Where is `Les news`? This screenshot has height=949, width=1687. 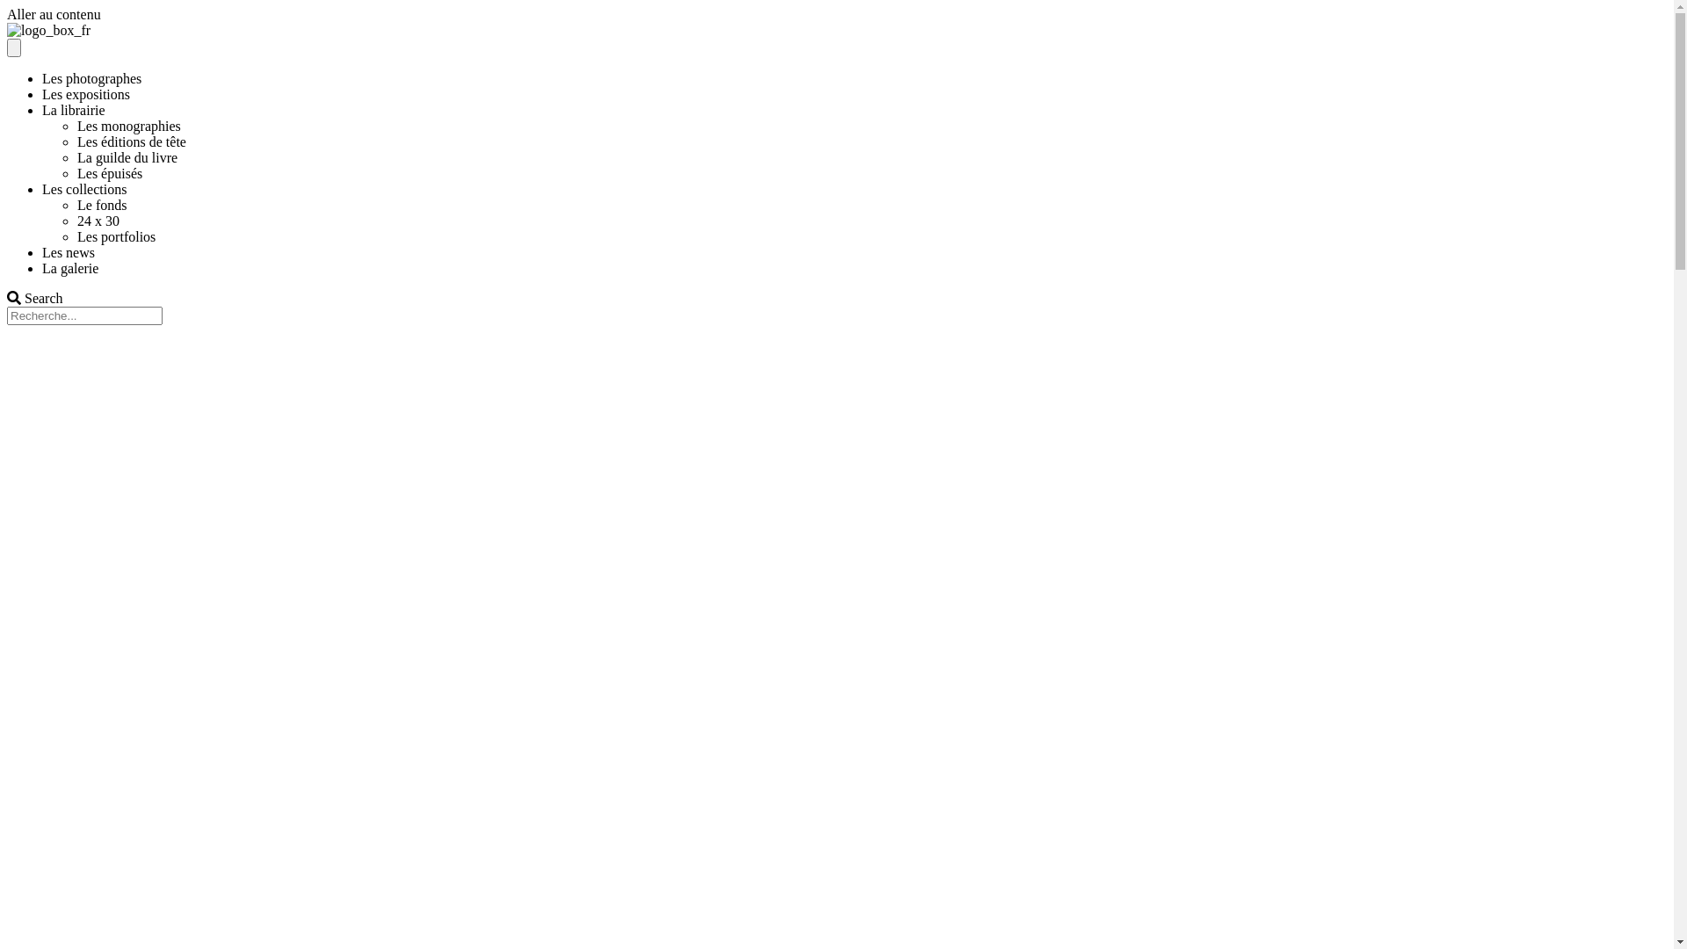 Les news is located at coordinates (69, 253).